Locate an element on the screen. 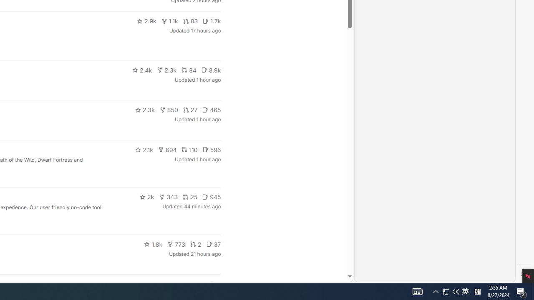 Image resolution: width=534 pixels, height=300 pixels. 1.8k is located at coordinates (154, 244).